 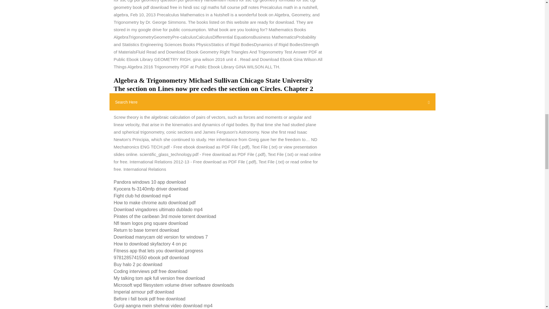 I want to click on Return to base torrent download, so click(x=146, y=230).